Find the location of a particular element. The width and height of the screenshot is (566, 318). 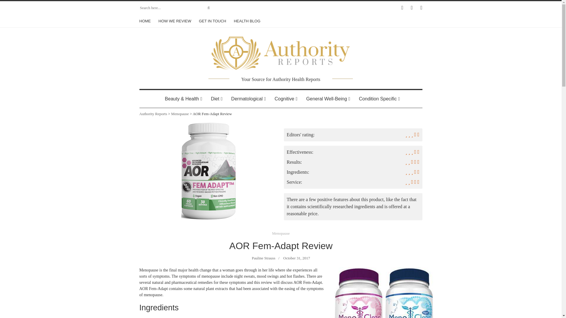

Ingredients: 3 is located at coordinates (353, 174).